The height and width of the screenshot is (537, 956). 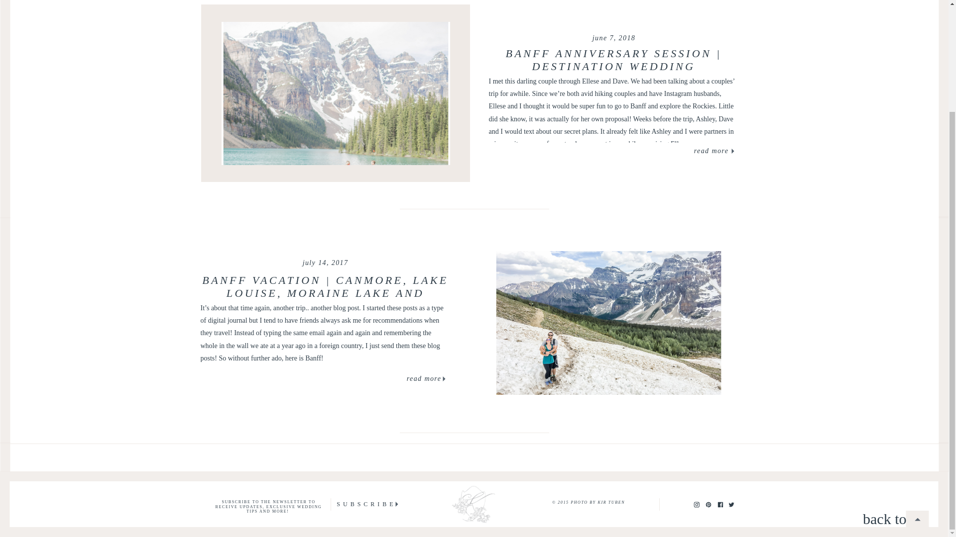 What do you see at coordinates (424, 379) in the screenshot?
I see `read more` at bounding box center [424, 379].